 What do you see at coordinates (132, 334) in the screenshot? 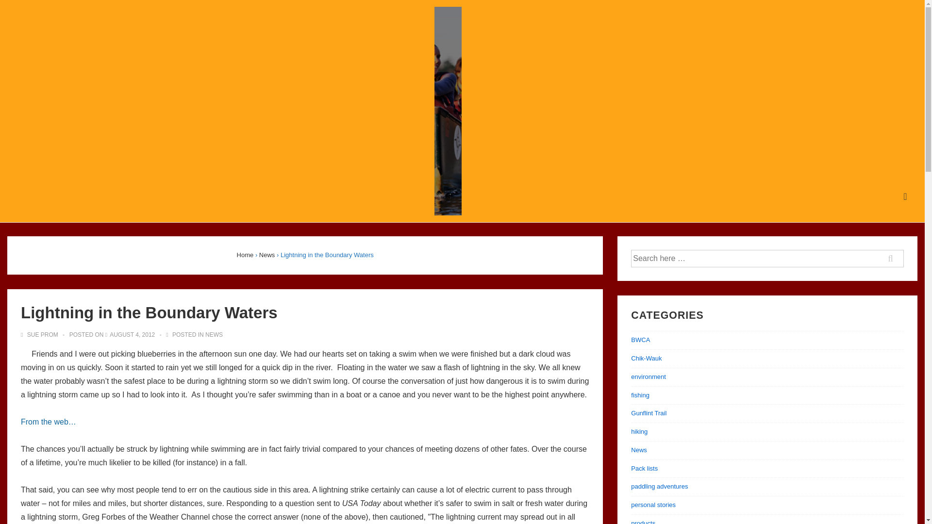
I see `AUGUST 4, 2012` at bounding box center [132, 334].